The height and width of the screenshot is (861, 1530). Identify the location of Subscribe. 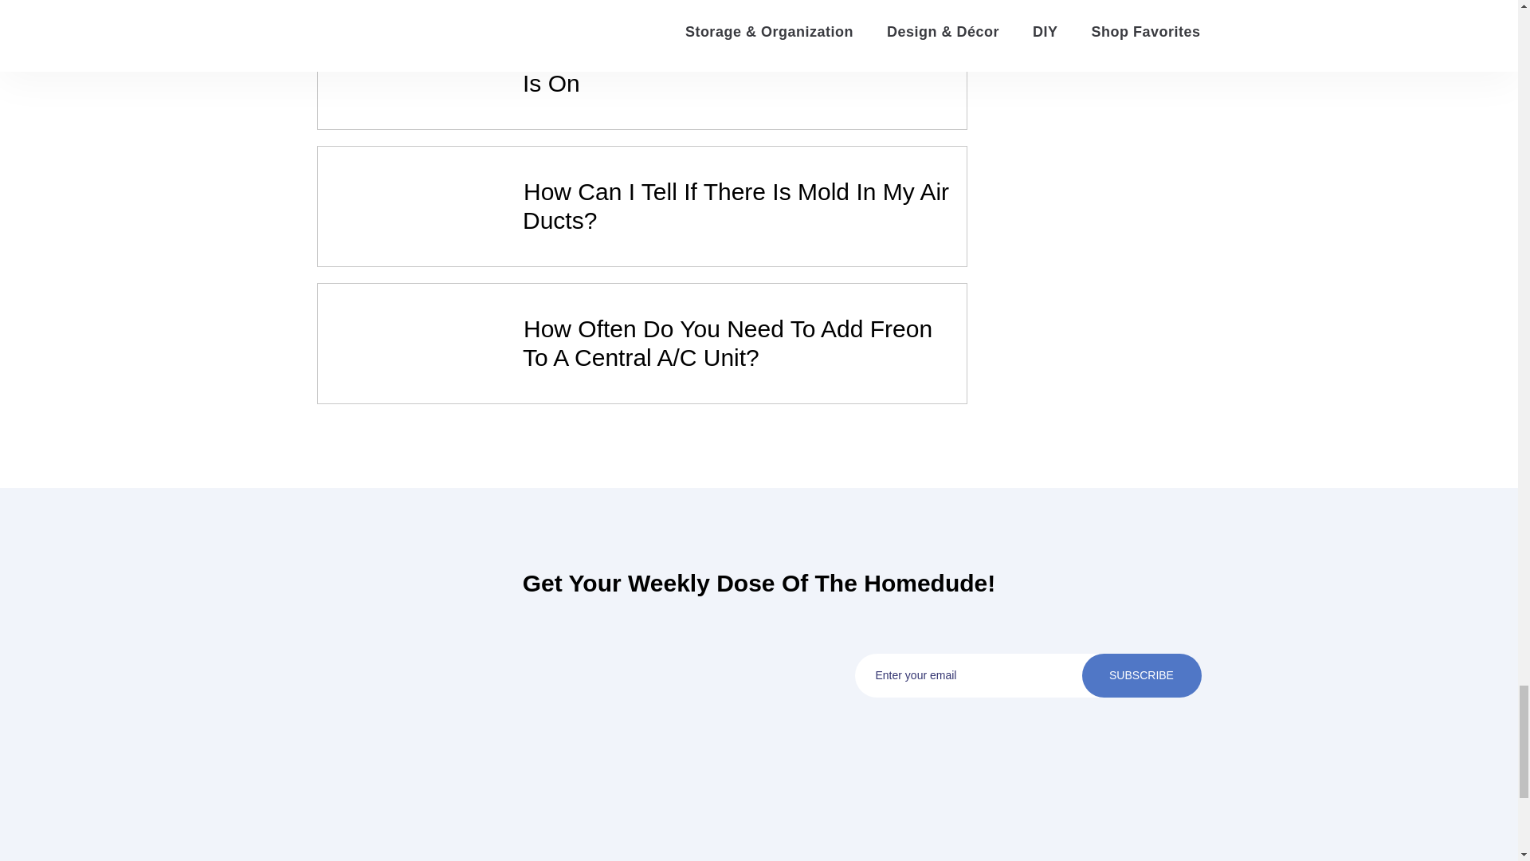
(1141, 674).